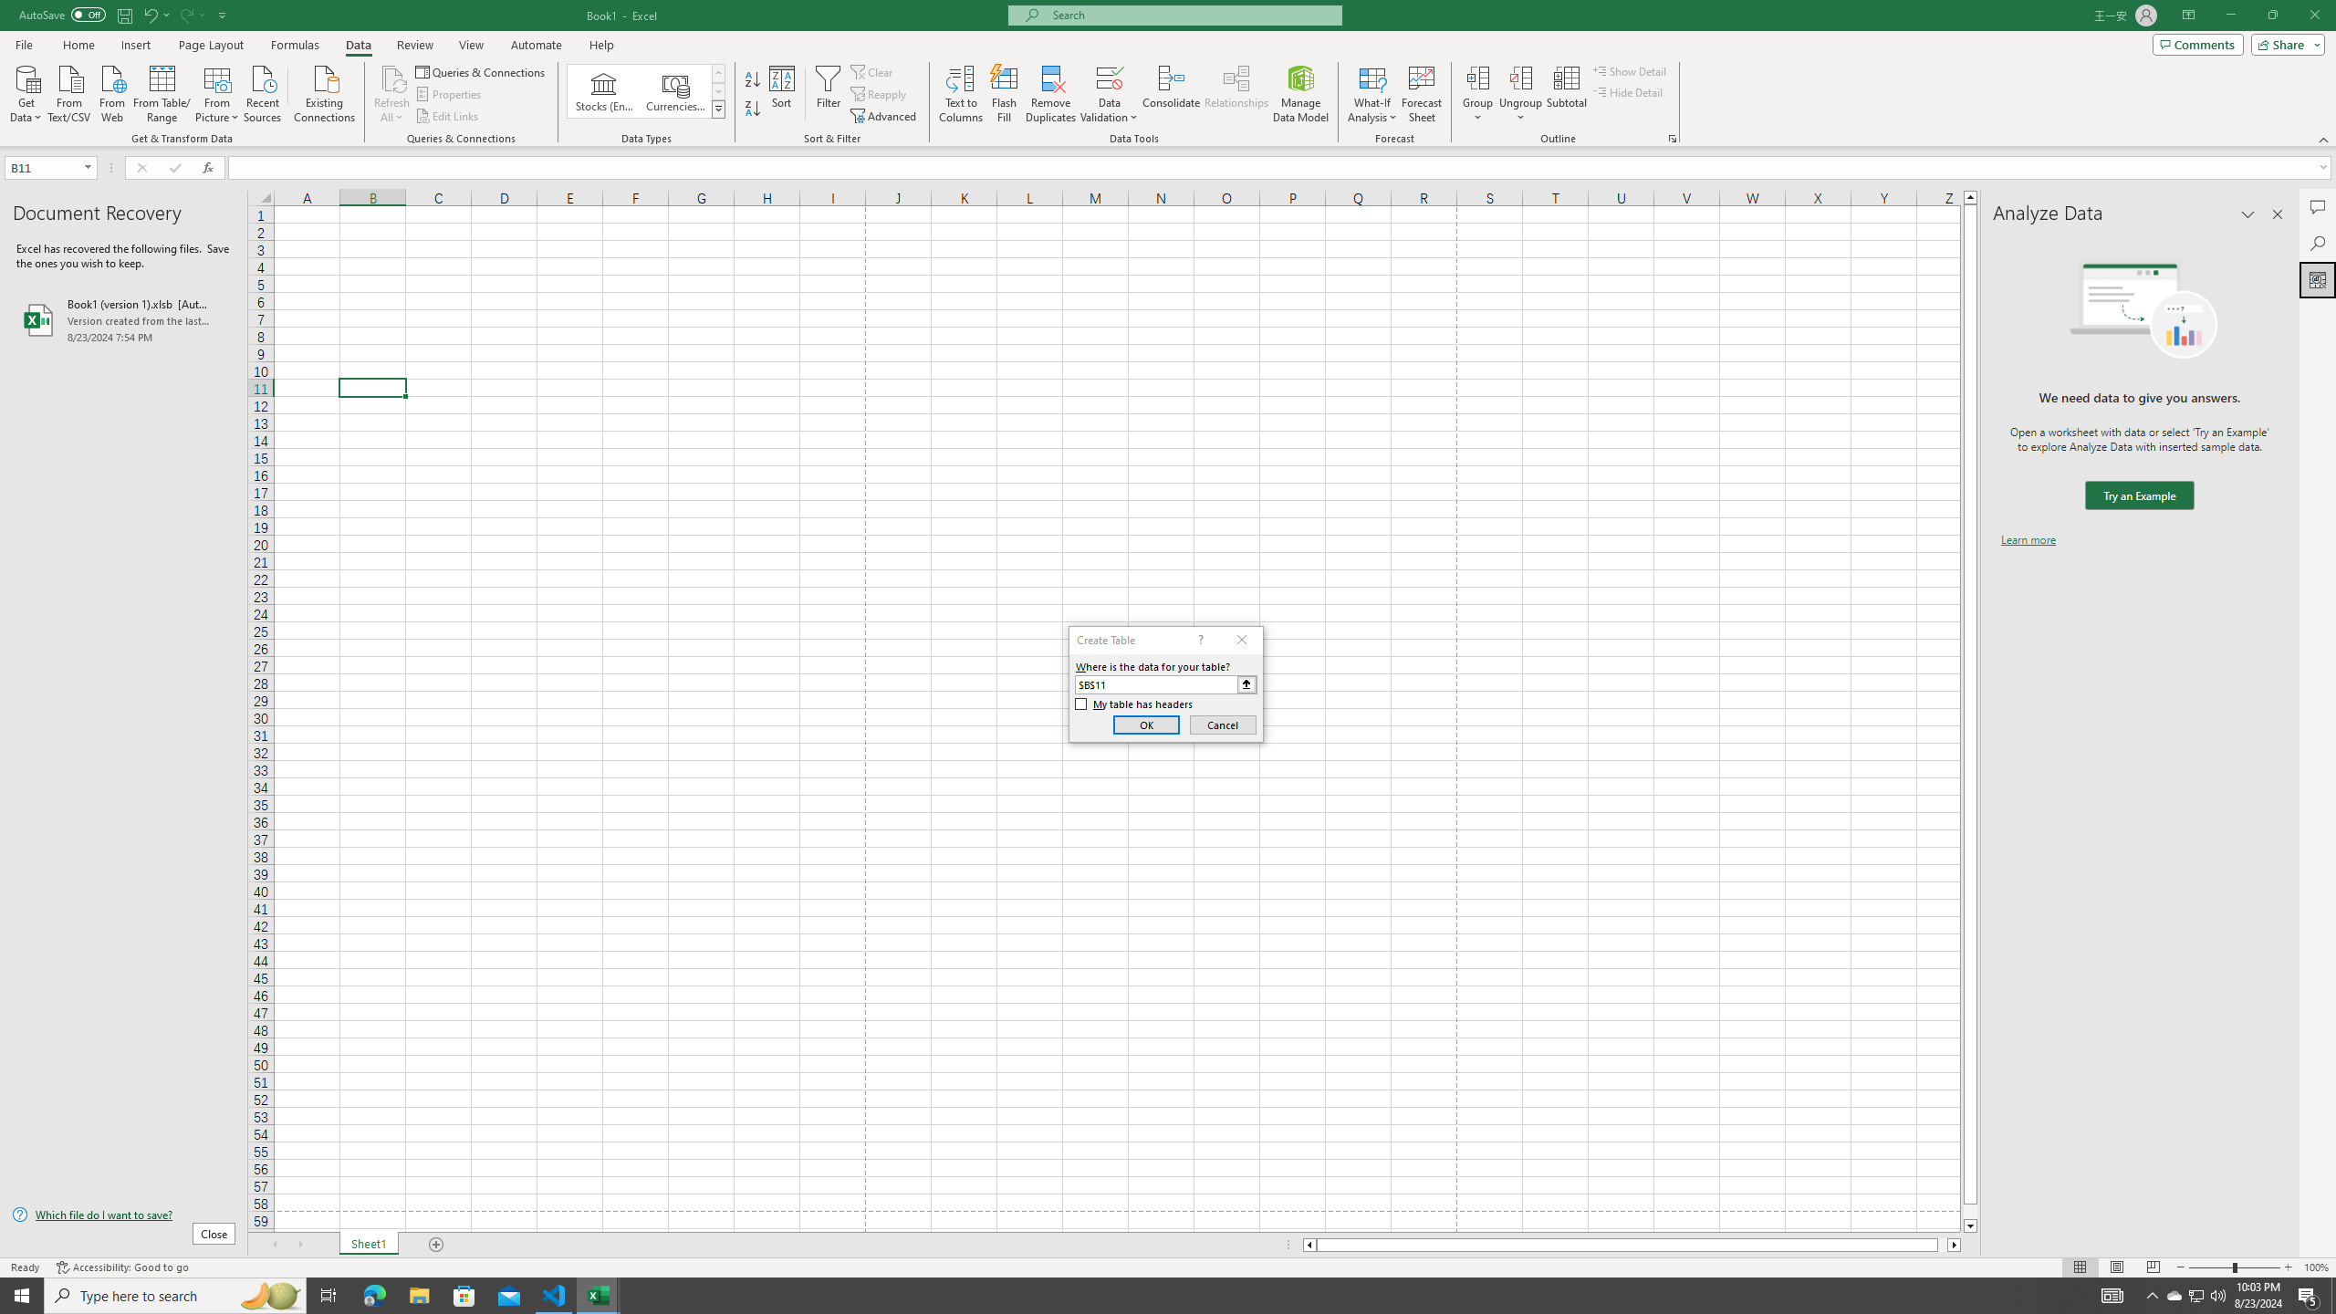  Describe the element at coordinates (62, 15) in the screenshot. I see `AutoSave` at that location.